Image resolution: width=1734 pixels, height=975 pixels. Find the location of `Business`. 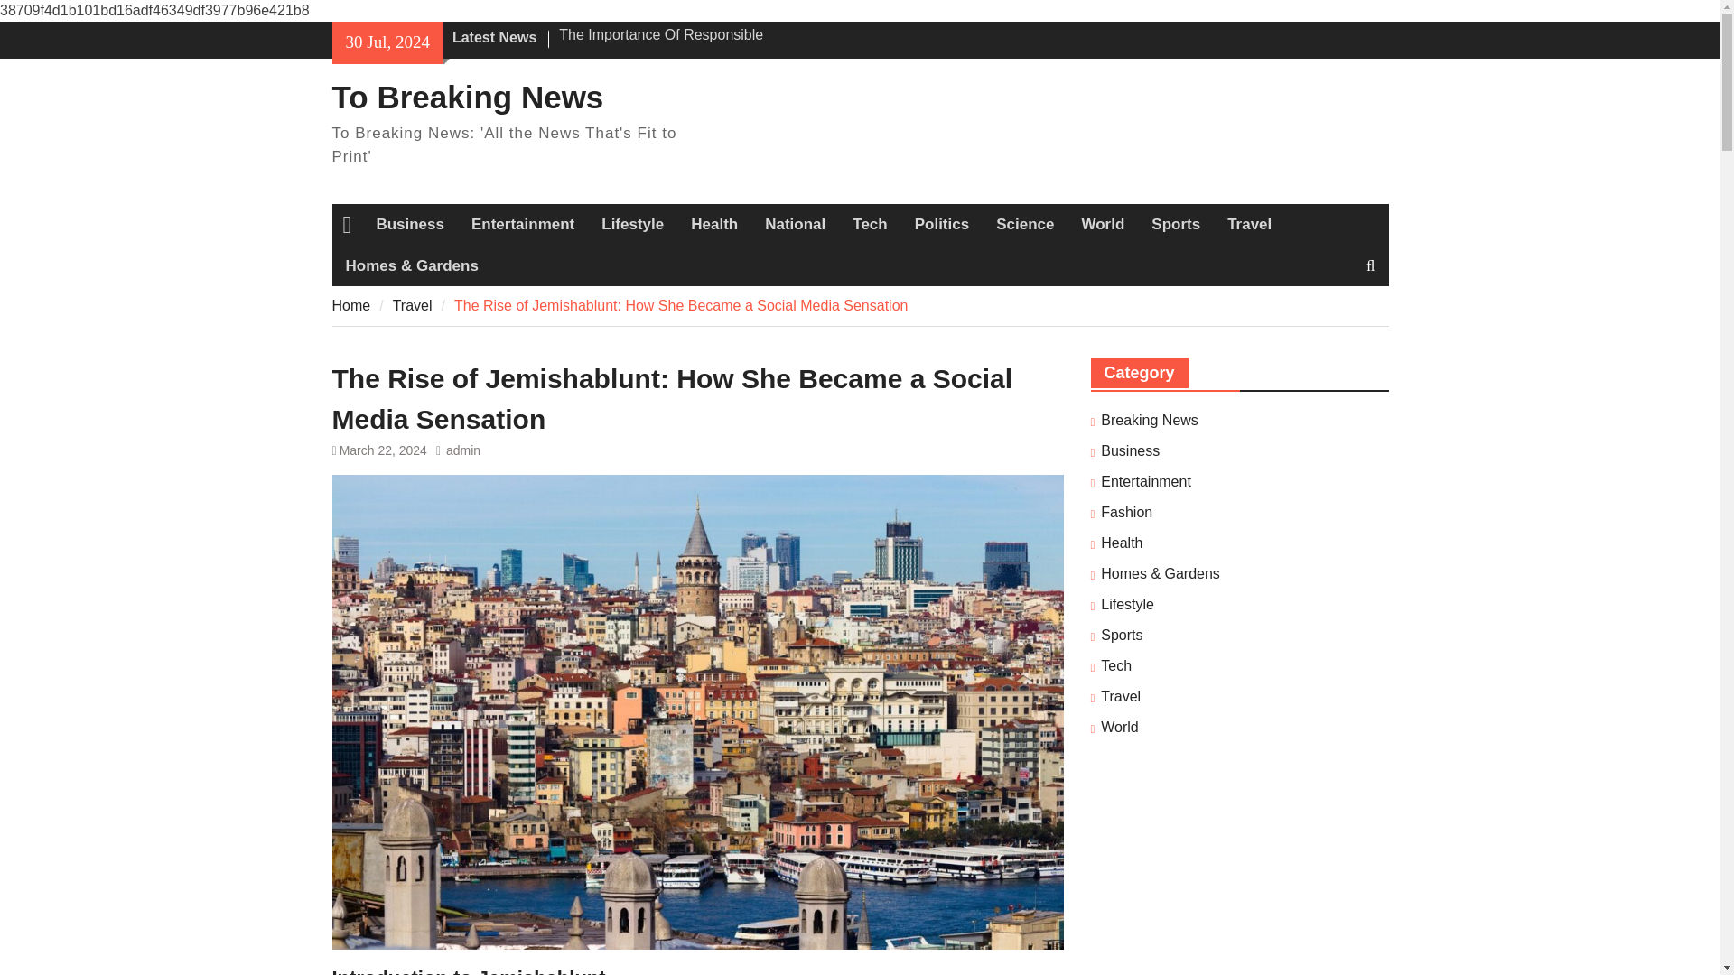

Business is located at coordinates (1131, 451).